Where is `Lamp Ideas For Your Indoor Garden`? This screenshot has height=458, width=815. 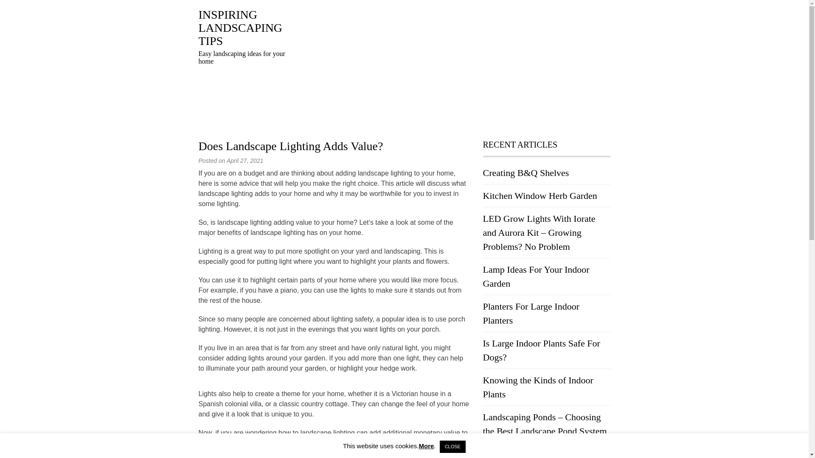 Lamp Ideas For Your Indoor Garden is located at coordinates (536, 276).